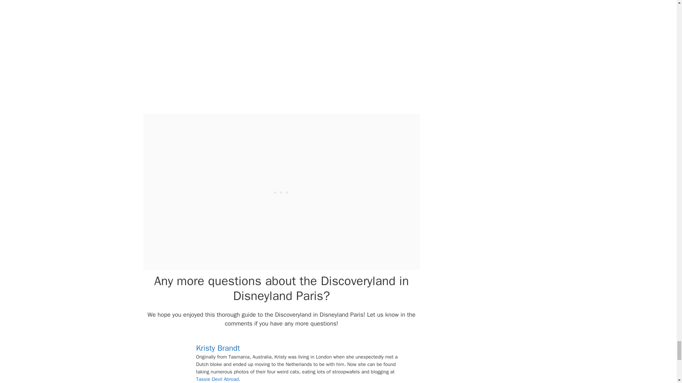 Image resolution: width=682 pixels, height=383 pixels. Describe the element at coordinates (218, 348) in the screenshot. I see `Kristy Brandt` at that location.